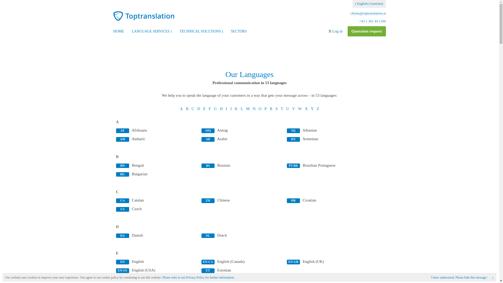 The width and height of the screenshot is (503, 283). What do you see at coordinates (337, 31) in the screenshot?
I see `Log in` at bounding box center [337, 31].